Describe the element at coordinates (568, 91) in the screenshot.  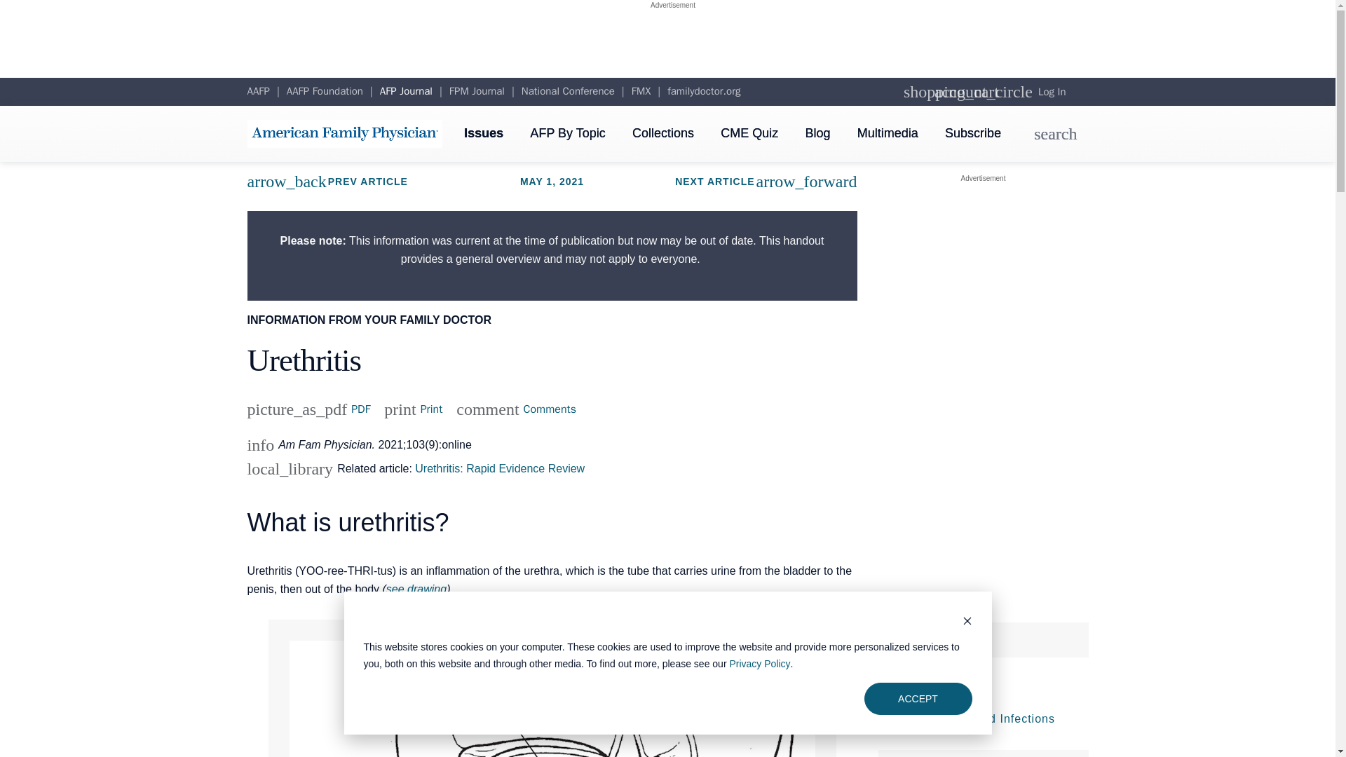
I see `AAFP` at that location.